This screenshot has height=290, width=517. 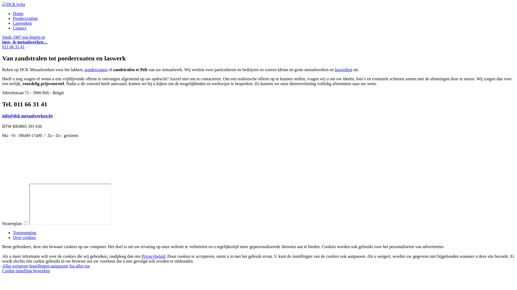 I want to click on laswerken, so click(x=344, y=70).